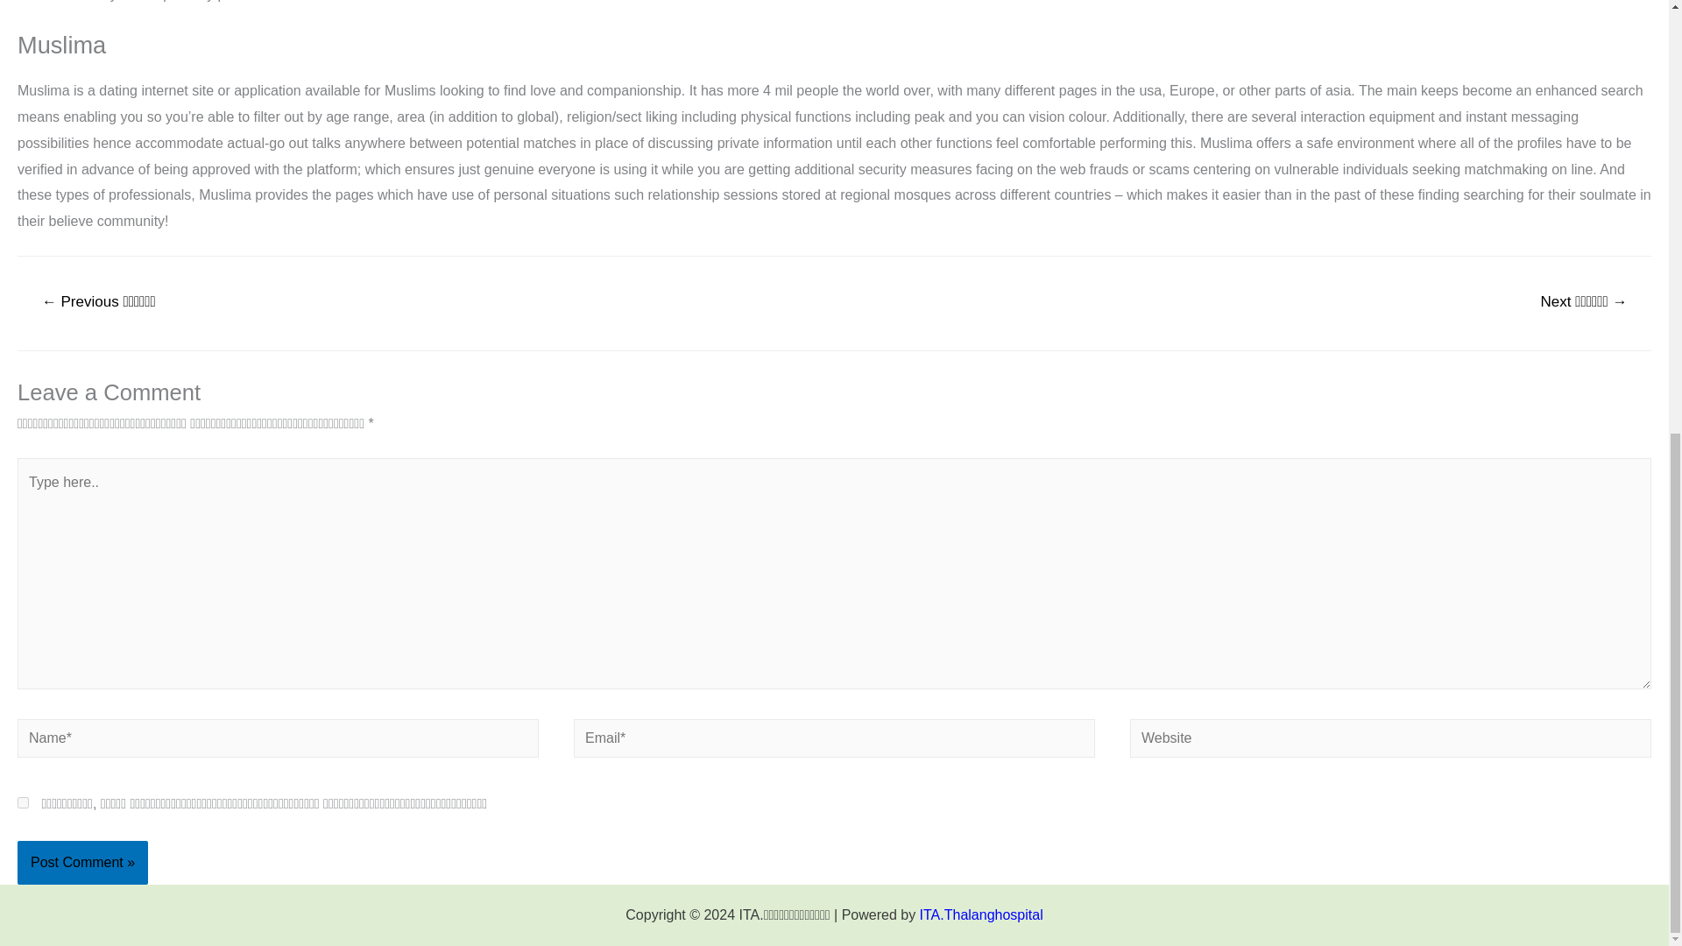  What do you see at coordinates (23, 802) in the screenshot?
I see `yes` at bounding box center [23, 802].